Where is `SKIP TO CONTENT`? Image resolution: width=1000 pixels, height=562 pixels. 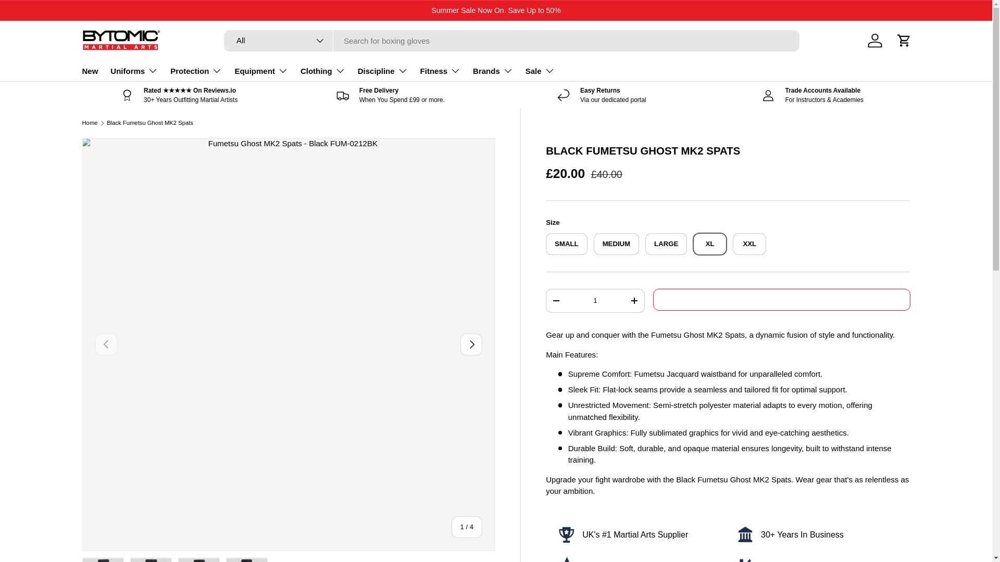 SKIP TO CONTENT is located at coordinates (47, 15).